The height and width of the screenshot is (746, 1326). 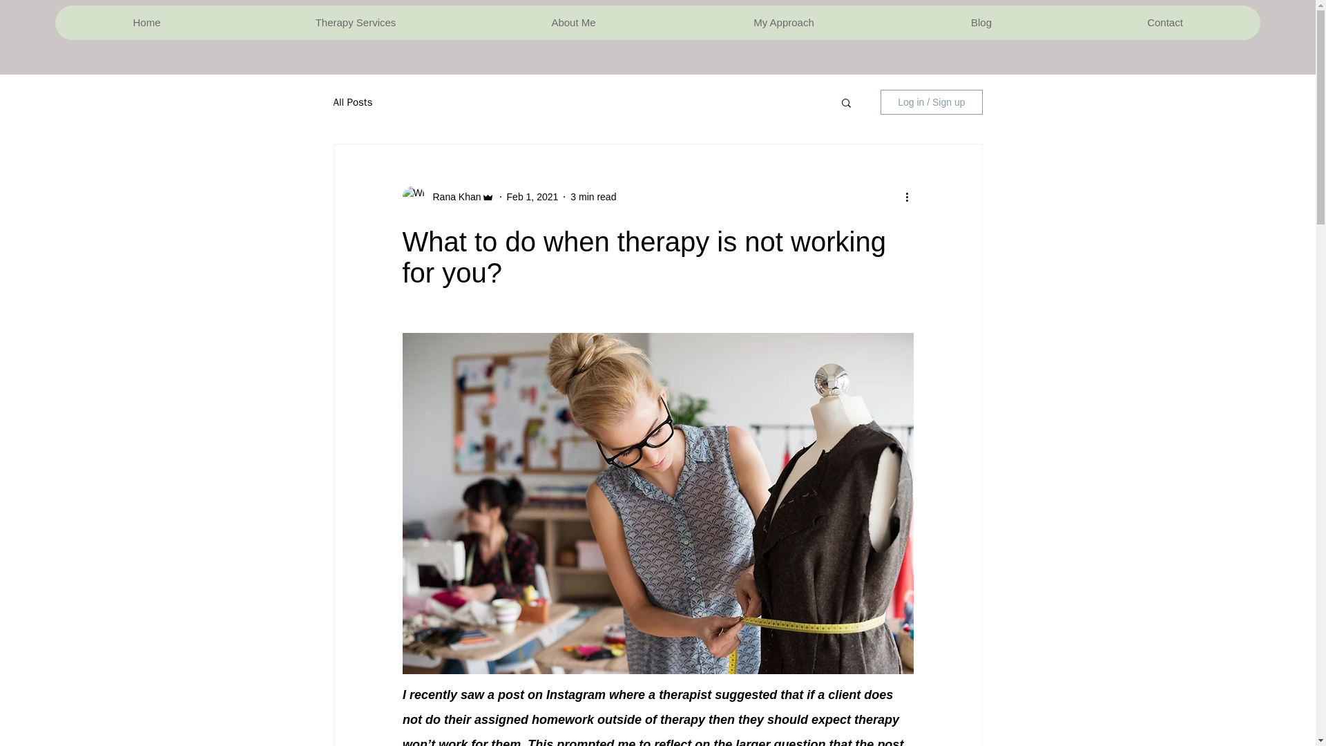 What do you see at coordinates (783, 22) in the screenshot?
I see `My Approach` at bounding box center [783, 22].